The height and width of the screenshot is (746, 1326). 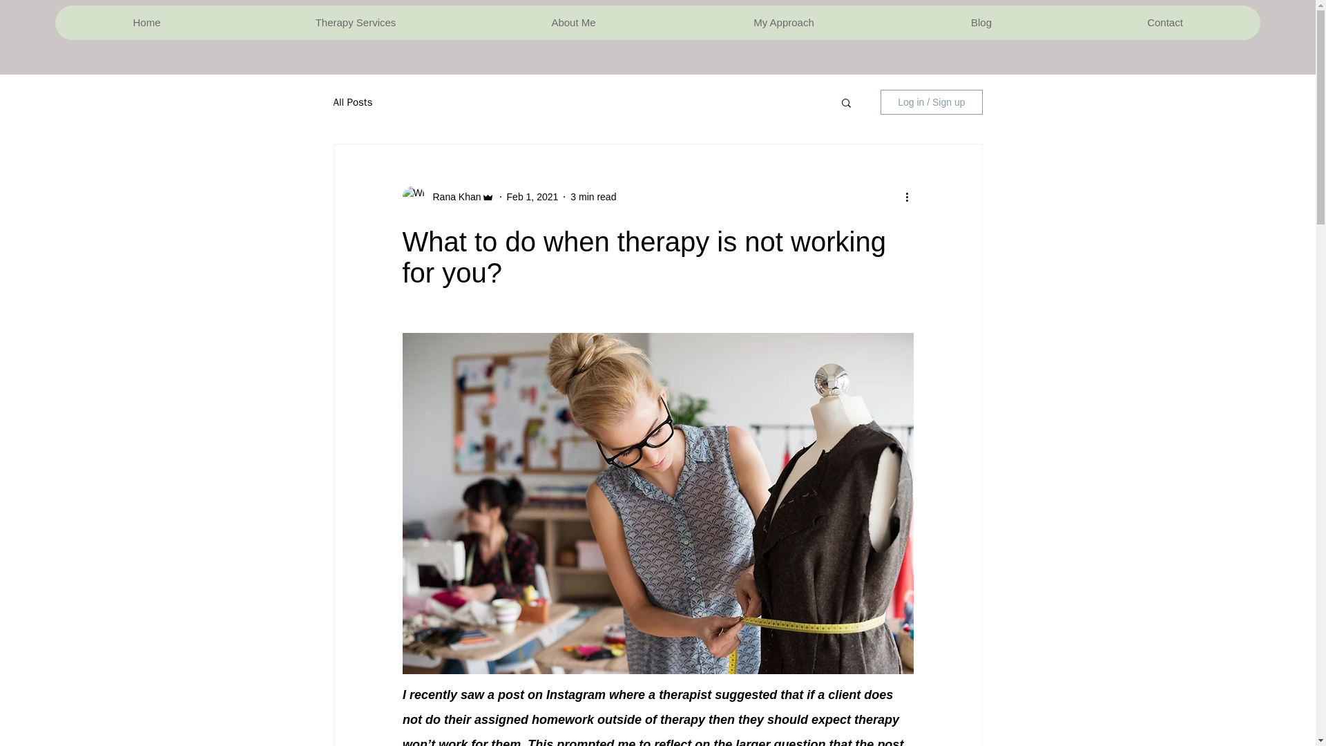 What do you see at coordinates (783, 22) in the screenshot?
I see `My Approach` at bounding box center [783, 22].